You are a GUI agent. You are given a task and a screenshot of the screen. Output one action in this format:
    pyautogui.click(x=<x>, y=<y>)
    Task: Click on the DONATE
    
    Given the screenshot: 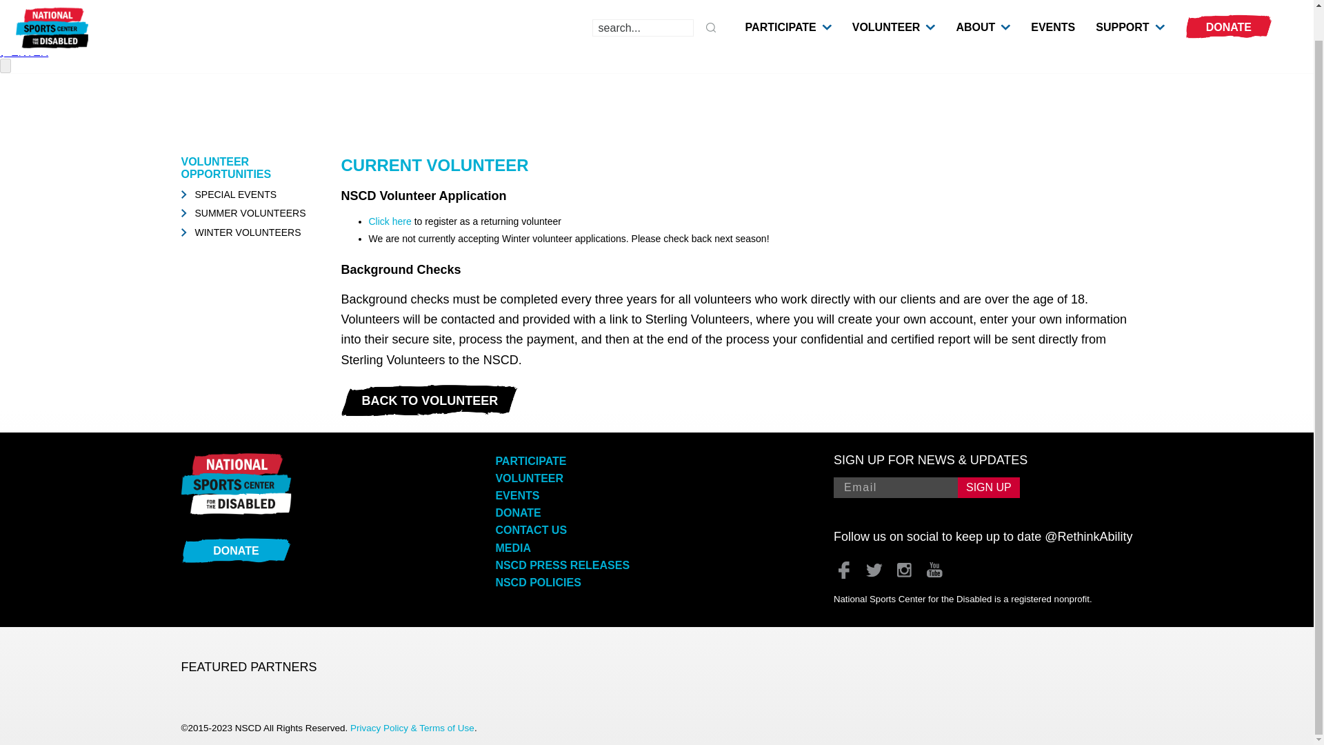 What is the action you would take?
    pyautogui.click(x=1229, y=3)
    